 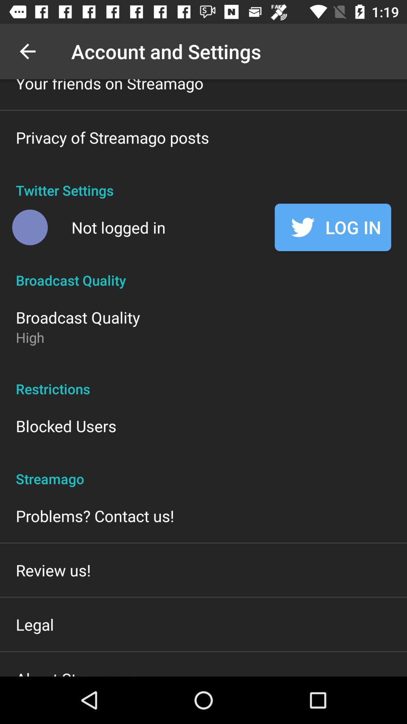 What do you see at coordinates (112, 137) in the screenshot?
I see `swipe until the privacy of streamago item` at bounding box center [112, 137].